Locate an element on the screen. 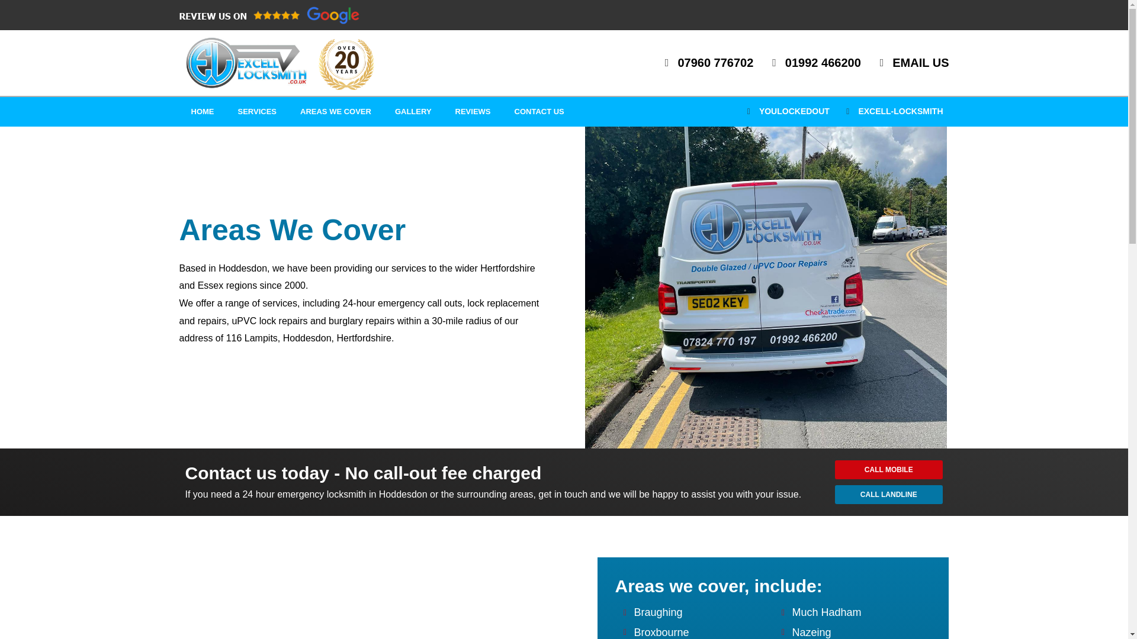  YOULOCKEDOUT is located at coordinates (785, 111).